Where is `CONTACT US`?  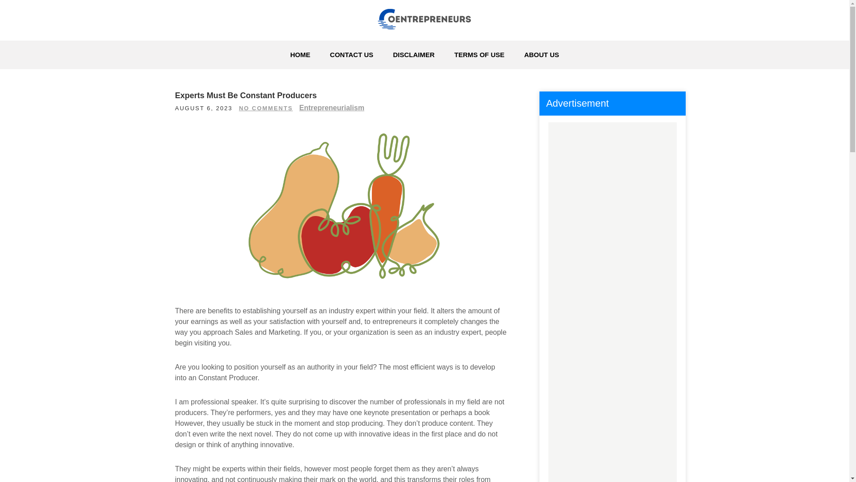 CONTACT US is located at coordinates (351, 54).